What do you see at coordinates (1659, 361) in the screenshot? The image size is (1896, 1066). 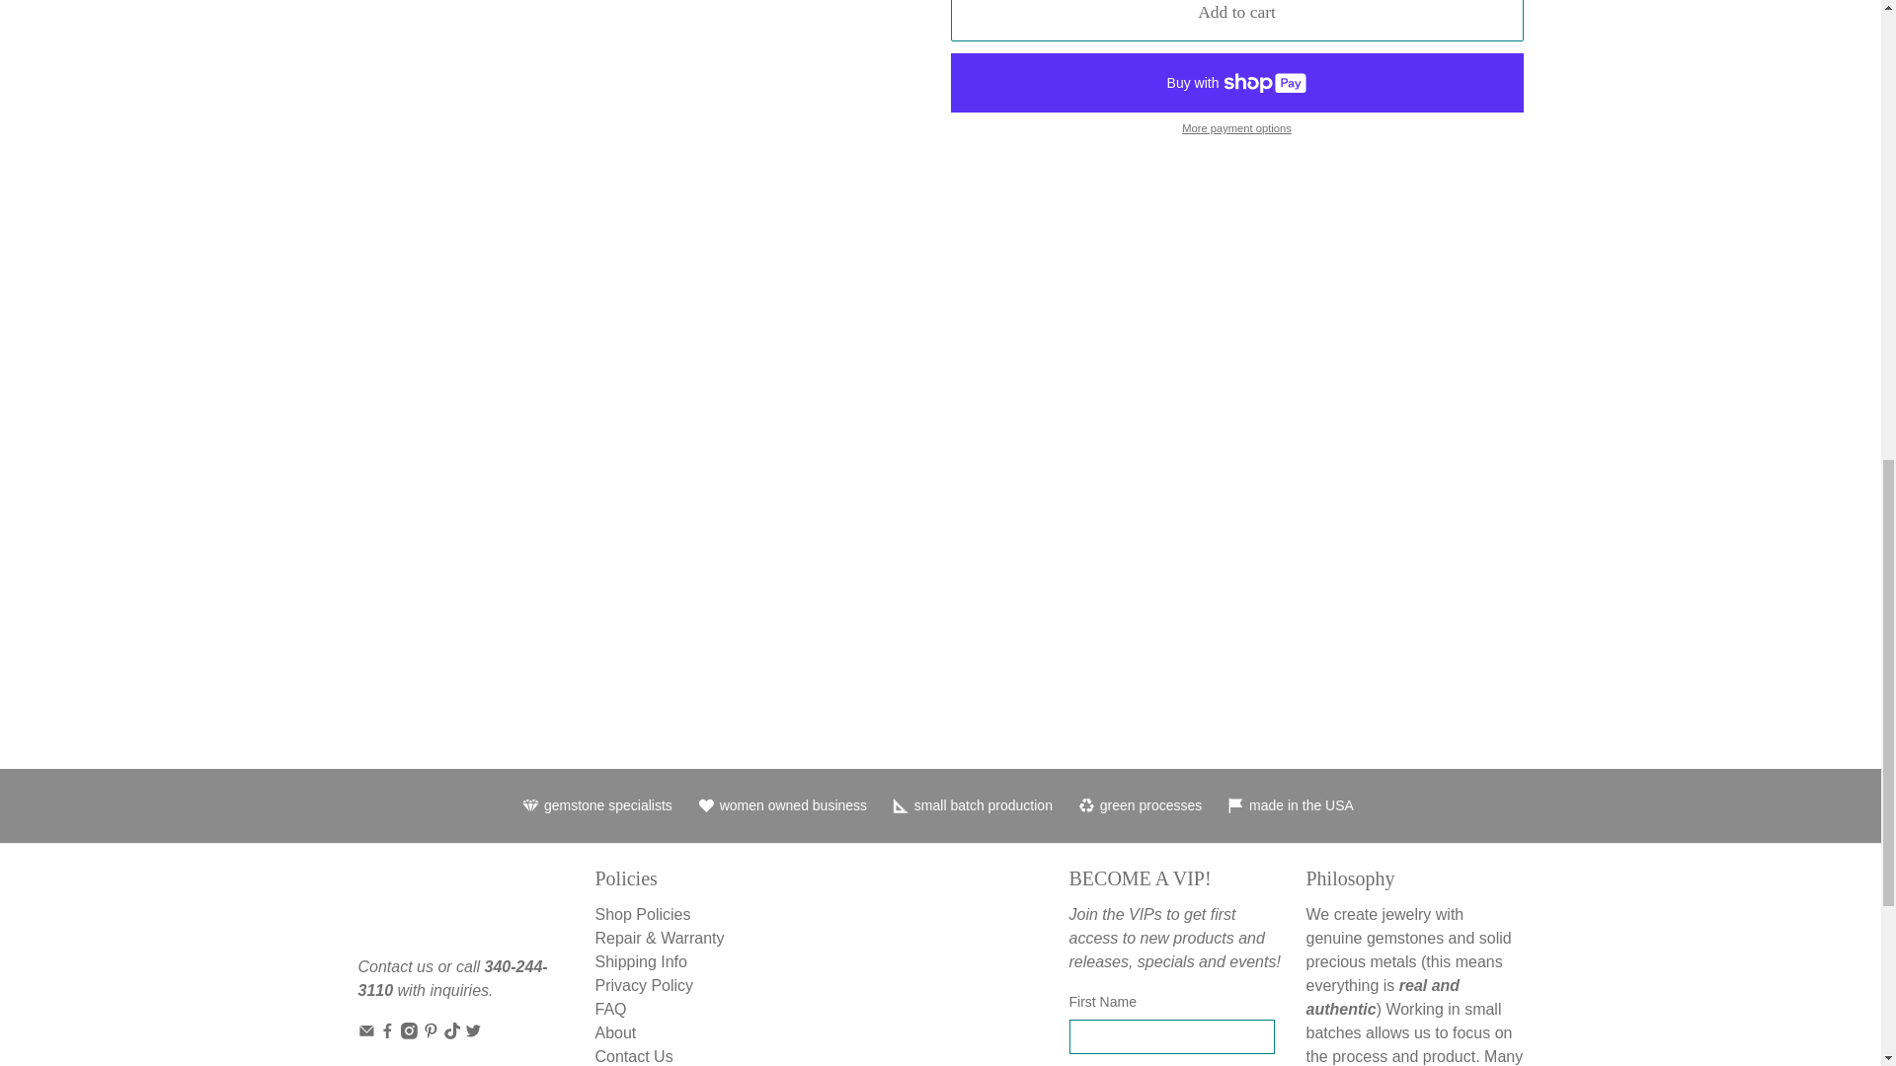 I see `EC` at bounding box center [1659, 361].